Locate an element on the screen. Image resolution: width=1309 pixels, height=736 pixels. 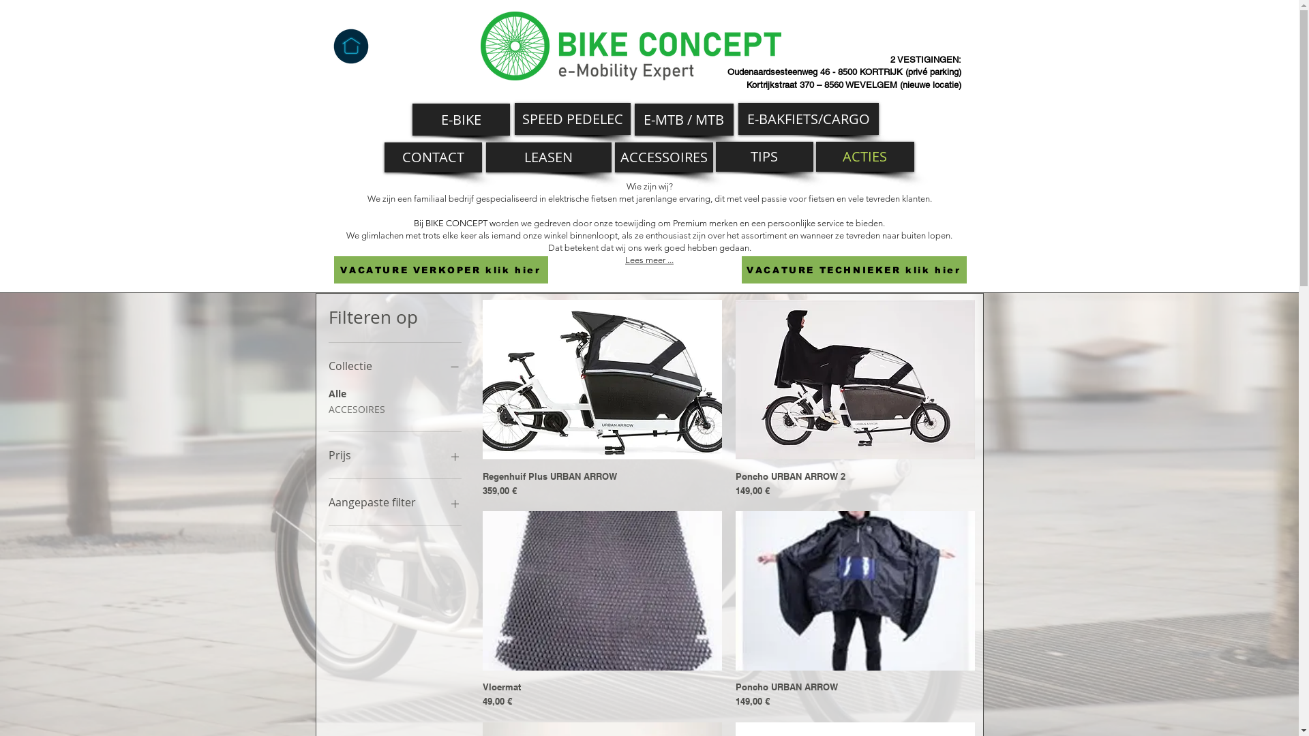
VACATURE VERKOPER klik hier is located at coordinates (440, 270).